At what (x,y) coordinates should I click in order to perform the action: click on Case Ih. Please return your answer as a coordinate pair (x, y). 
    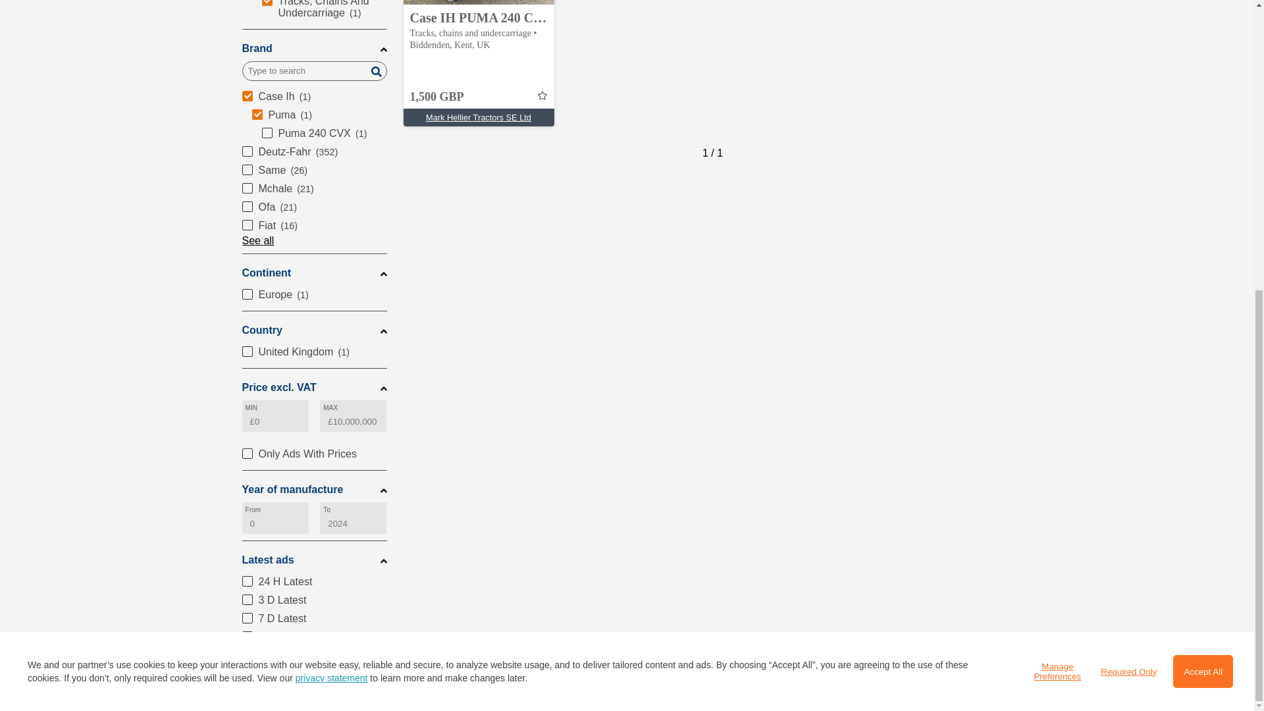
    Looking at the image, I should click on (315, 96).